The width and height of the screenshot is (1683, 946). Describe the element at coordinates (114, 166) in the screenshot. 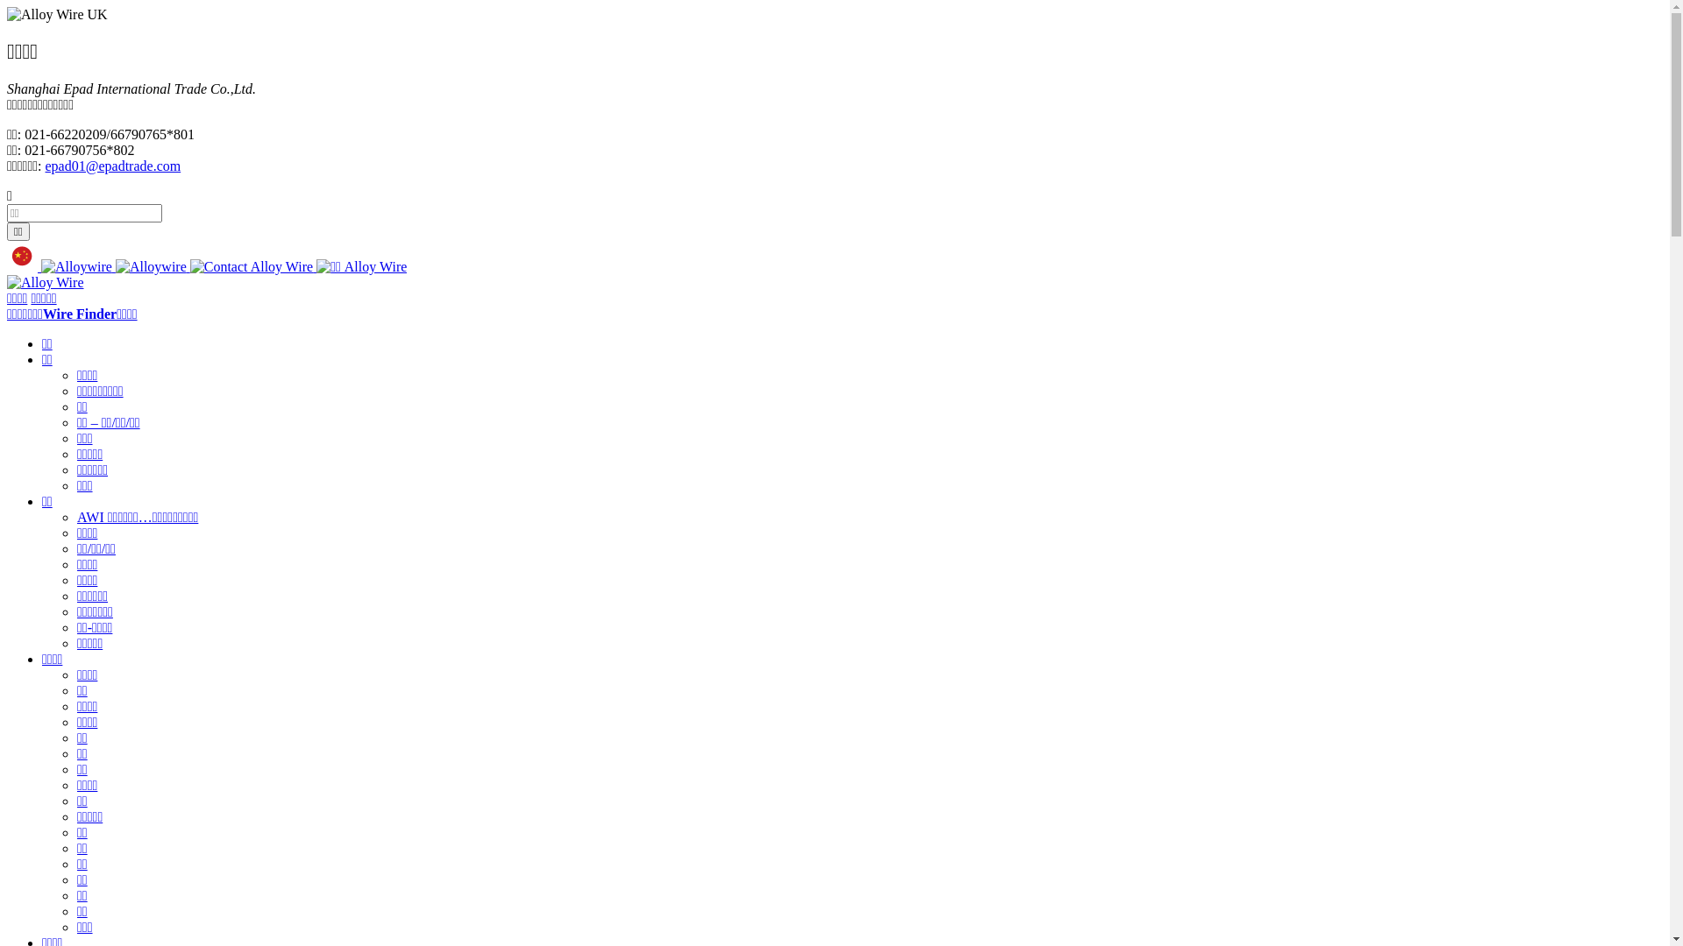

I see `epad01@epadtrade.com` at that location.